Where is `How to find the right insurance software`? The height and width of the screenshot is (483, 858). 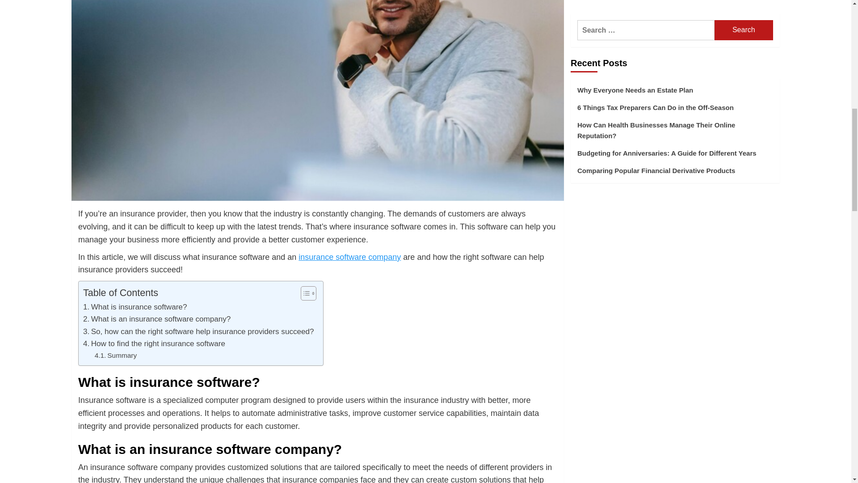 How to find the right insurance software is located at coordinates (154, 343).